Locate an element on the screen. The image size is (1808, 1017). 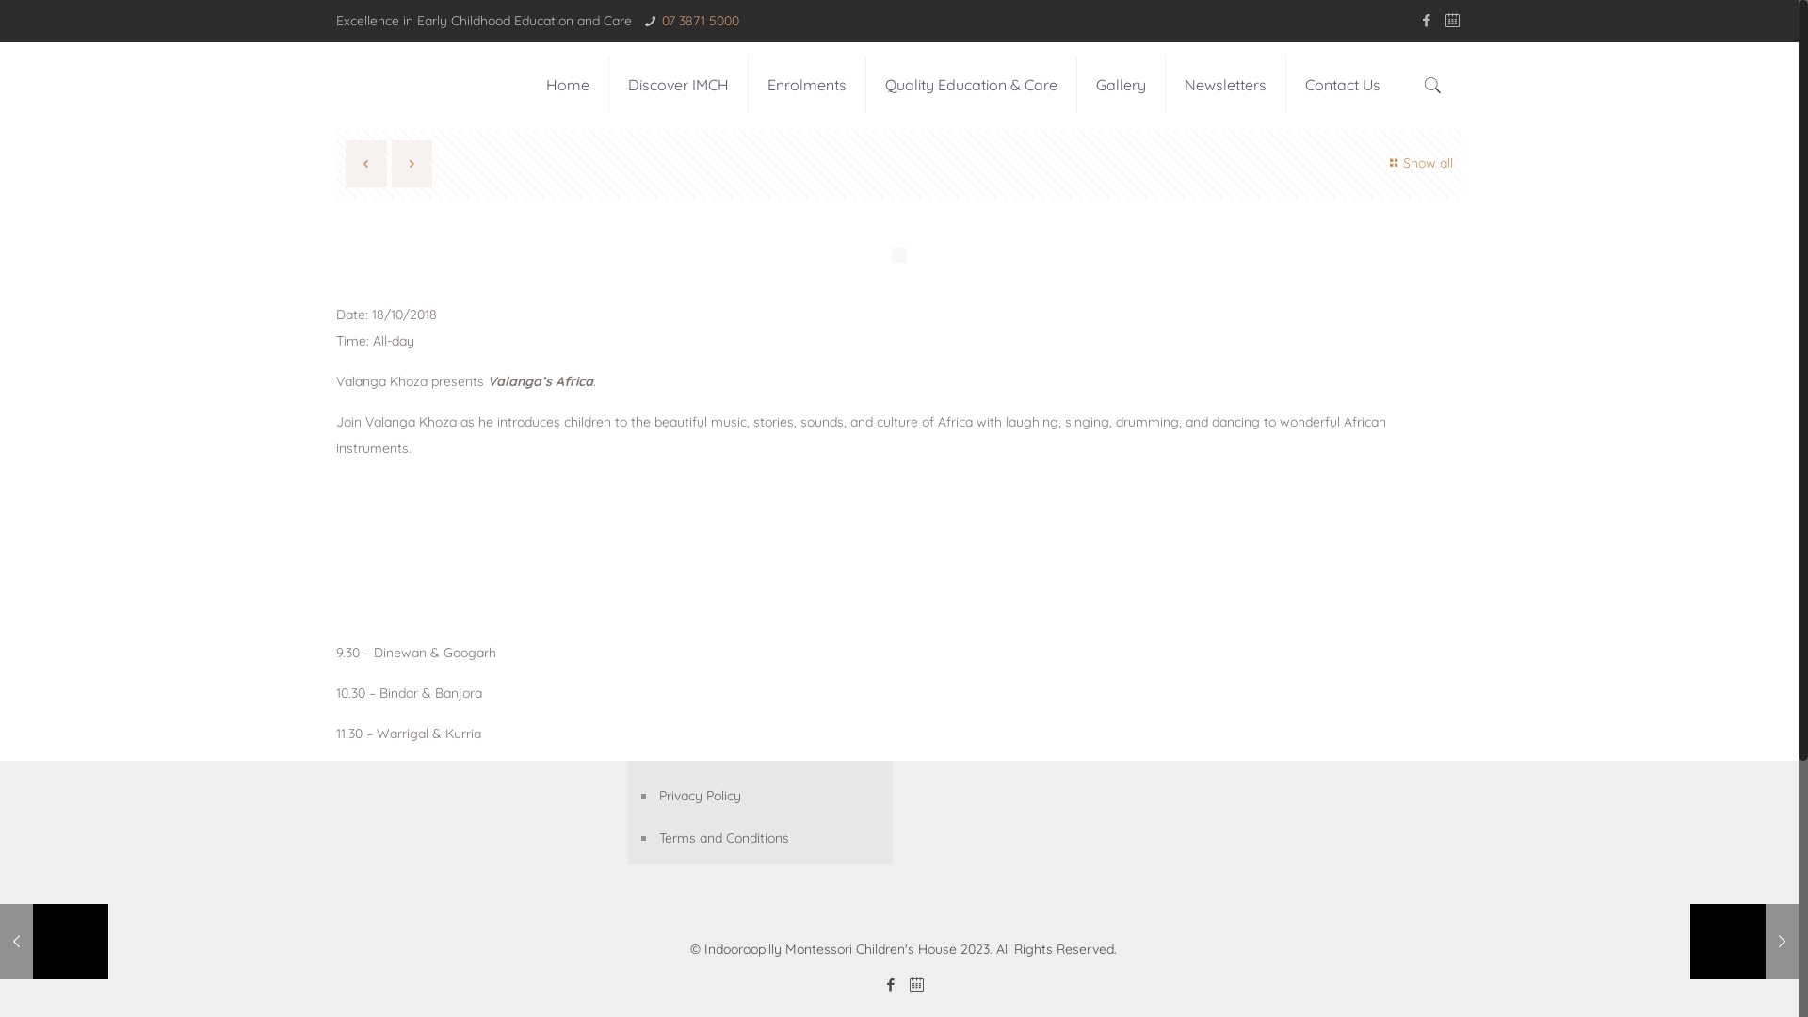
Home is located at coordinates (569, 85).